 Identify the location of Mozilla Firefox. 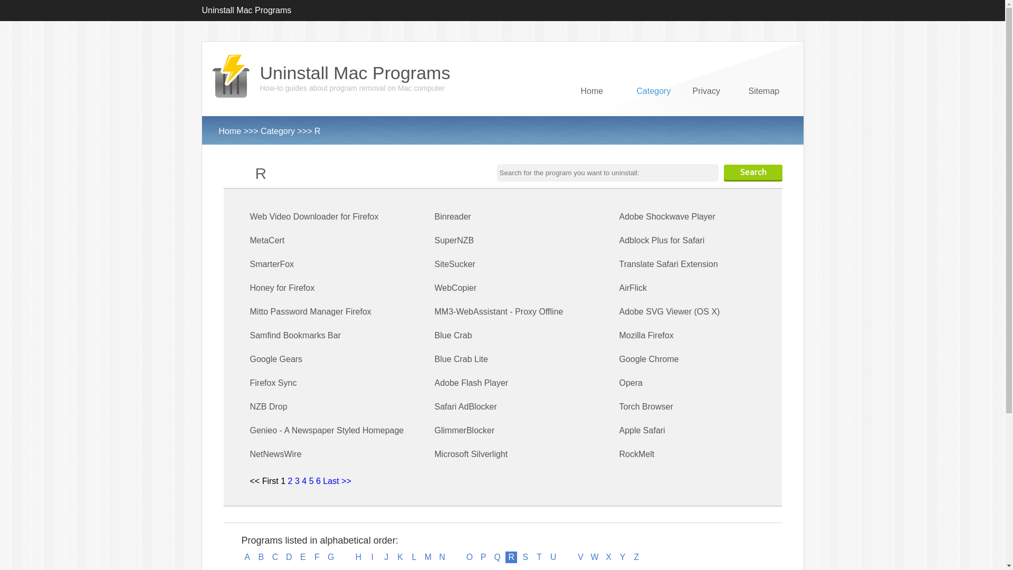
(647, 336).